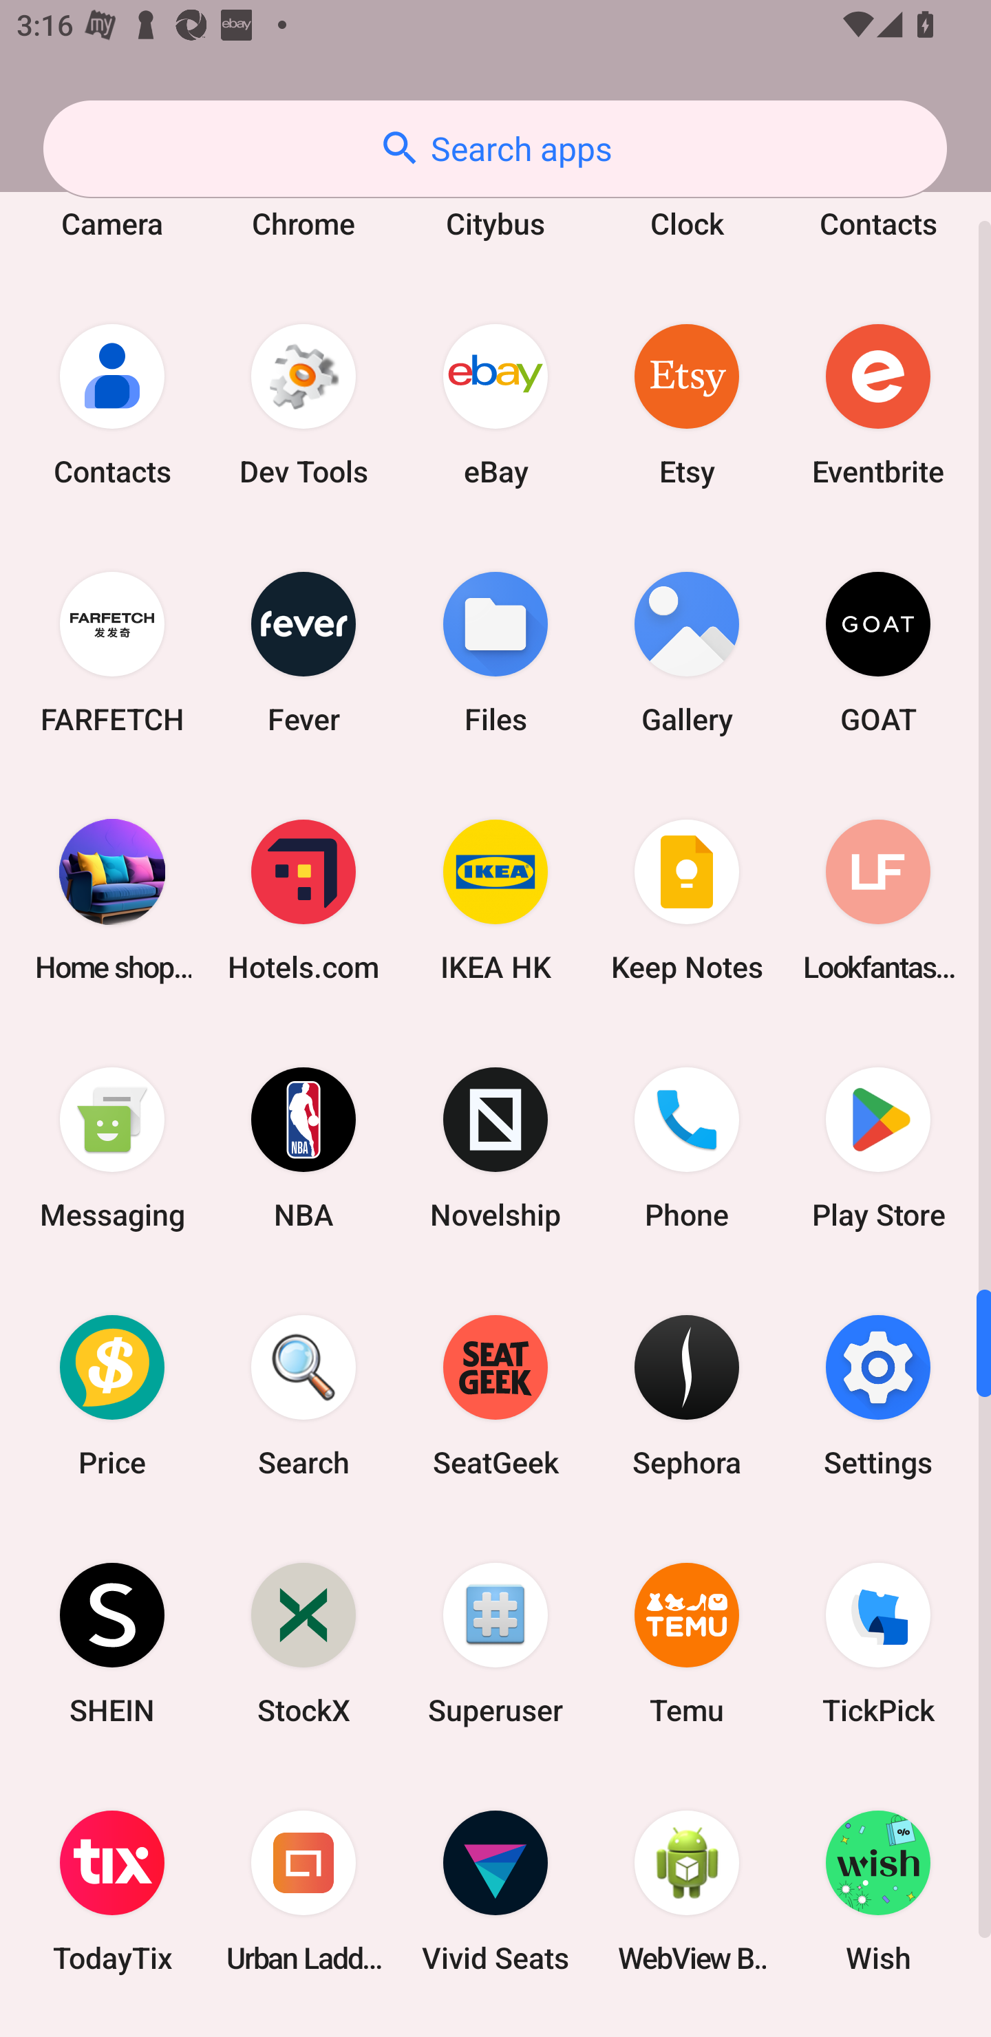 This screenshot has height=2037, width=991. What do you see at coordinates (687, 404) in the screenshot?
I see `Etsy` at bounding box center [687, 404].